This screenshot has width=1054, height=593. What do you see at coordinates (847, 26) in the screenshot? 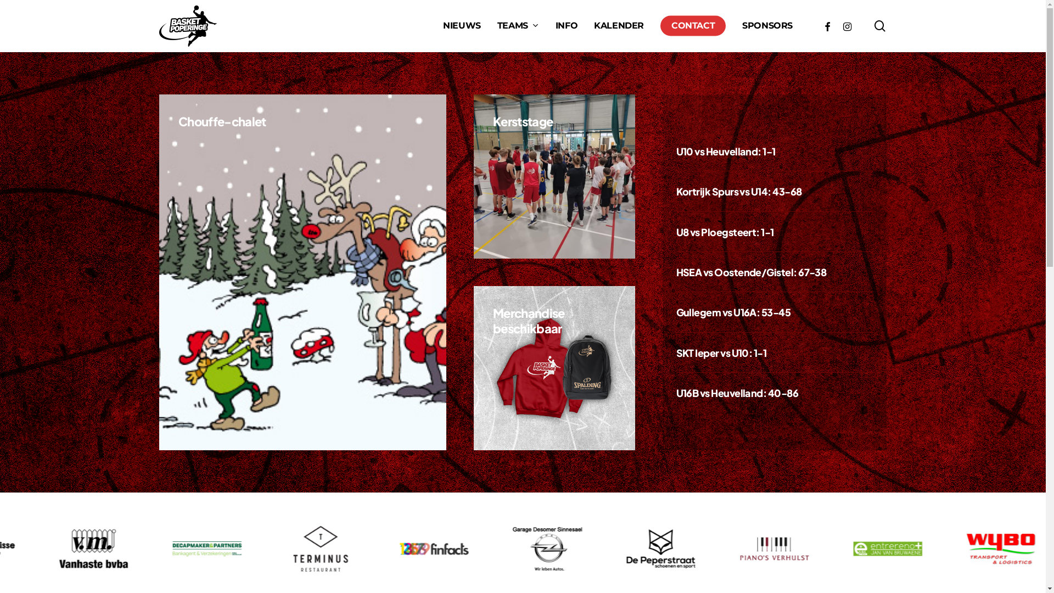
I see `INSTAGRAM` at bounding box center [847, 26].